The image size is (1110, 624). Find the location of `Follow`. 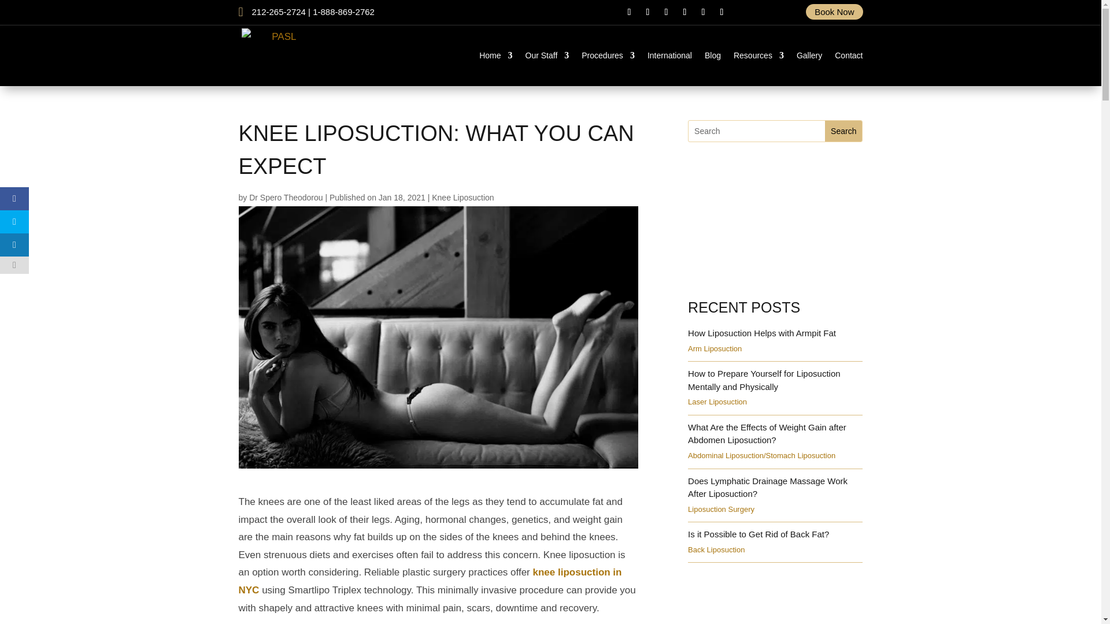

Follow is located at coordinates (647, 12).